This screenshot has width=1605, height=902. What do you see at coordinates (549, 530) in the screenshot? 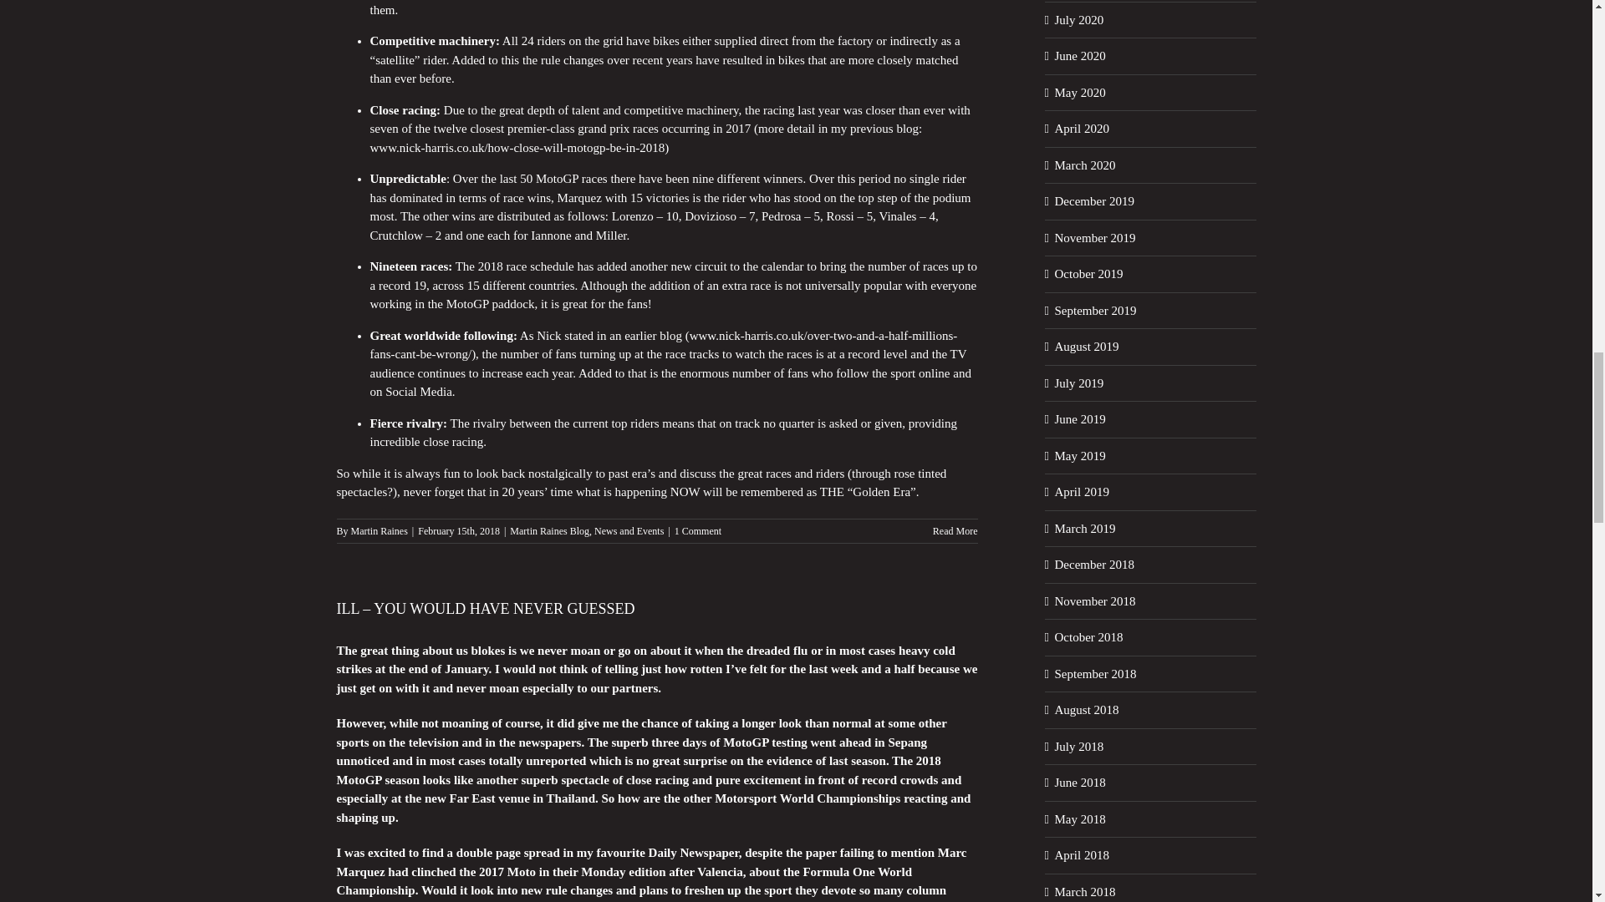
I see `Martin Raines Blog` at bounding box center [549, 530].